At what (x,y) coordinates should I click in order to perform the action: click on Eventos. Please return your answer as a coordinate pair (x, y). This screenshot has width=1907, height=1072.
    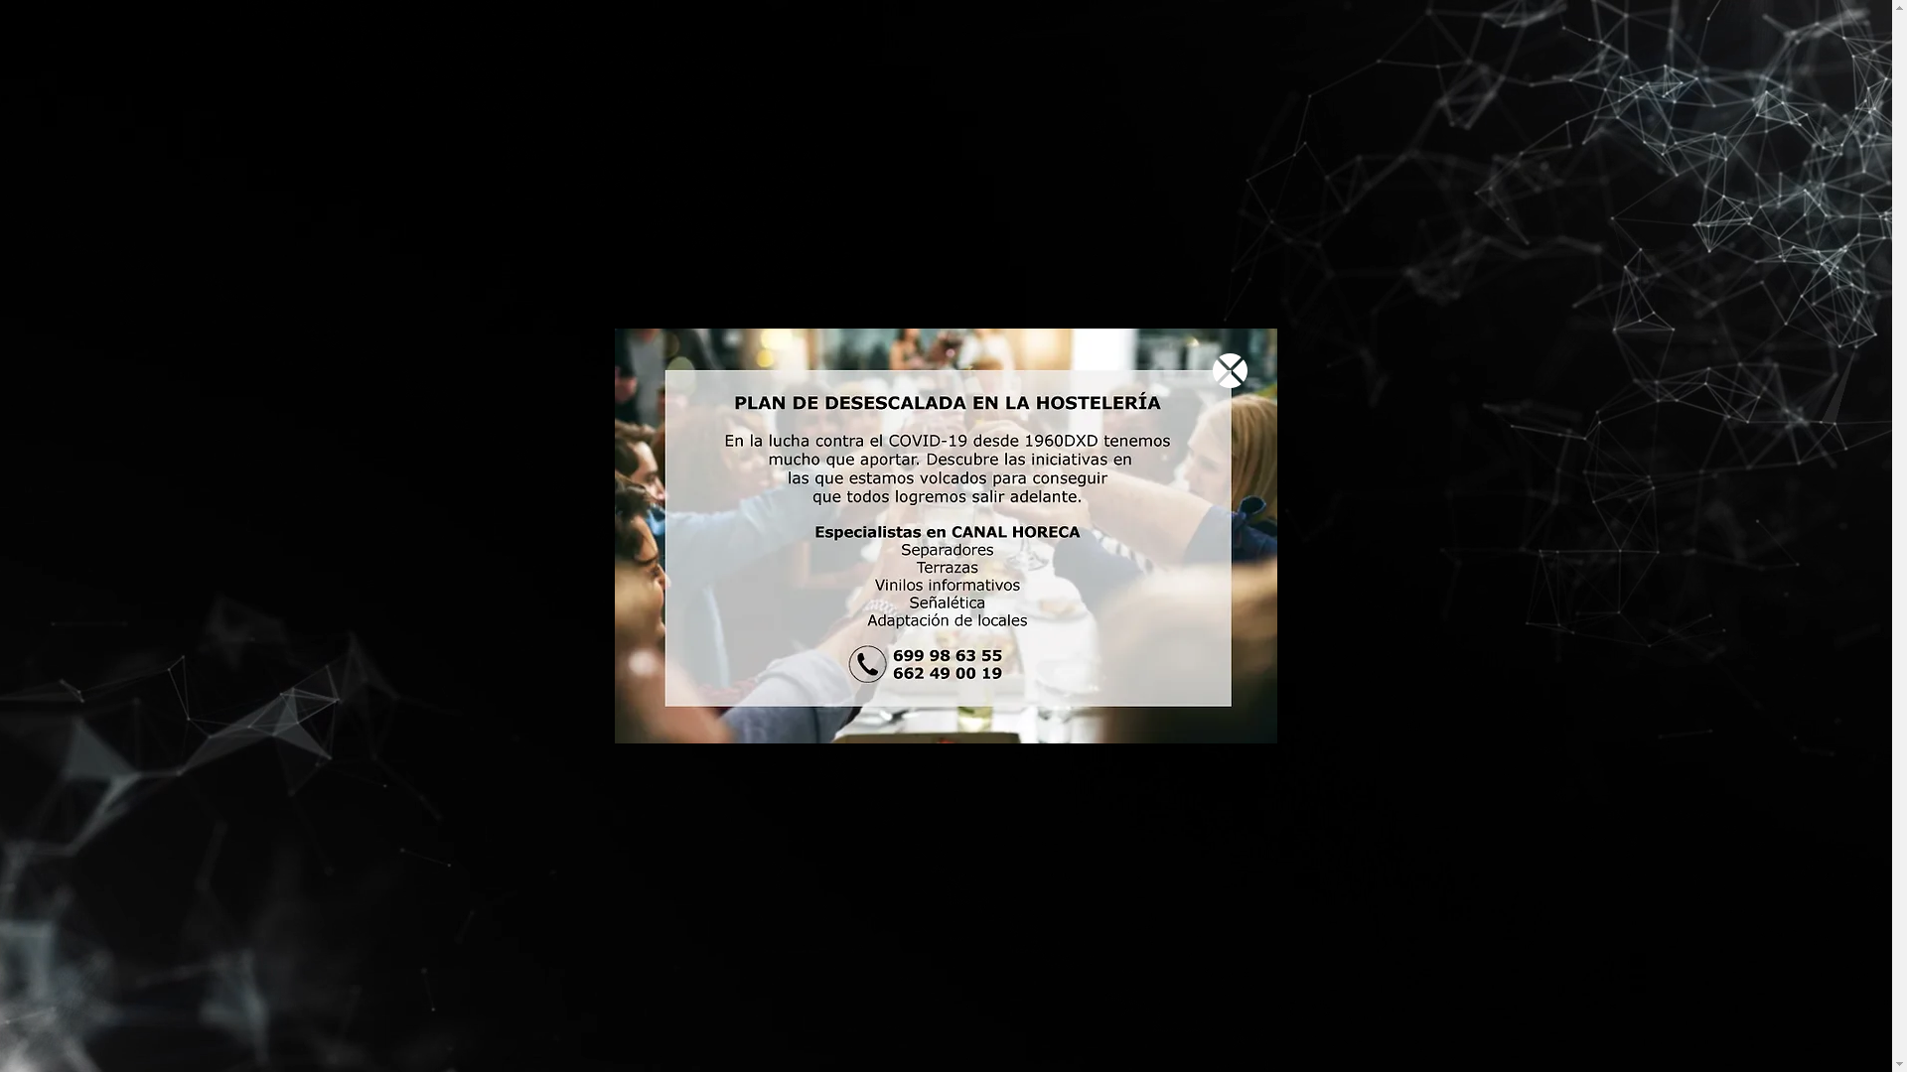
    Looking at the image, I should click on (898, 42).